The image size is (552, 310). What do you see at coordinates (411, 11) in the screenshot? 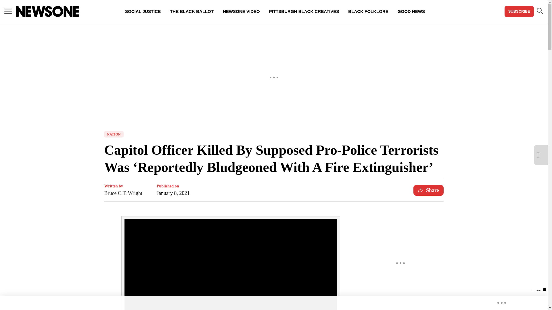
I see `GOOD NEWS` at bounding box center [411, 11].